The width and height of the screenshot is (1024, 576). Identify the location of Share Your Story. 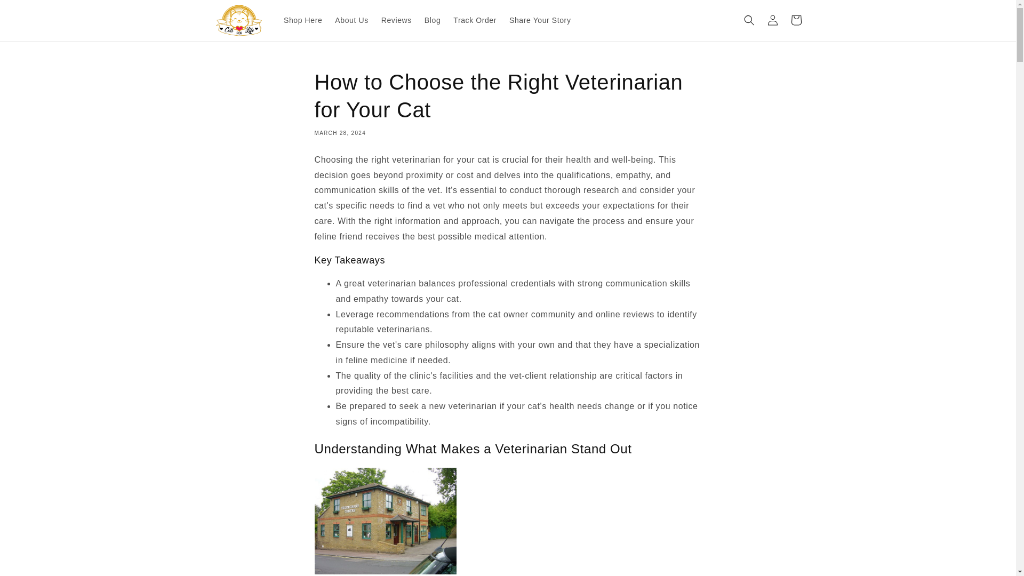
(540, 20).